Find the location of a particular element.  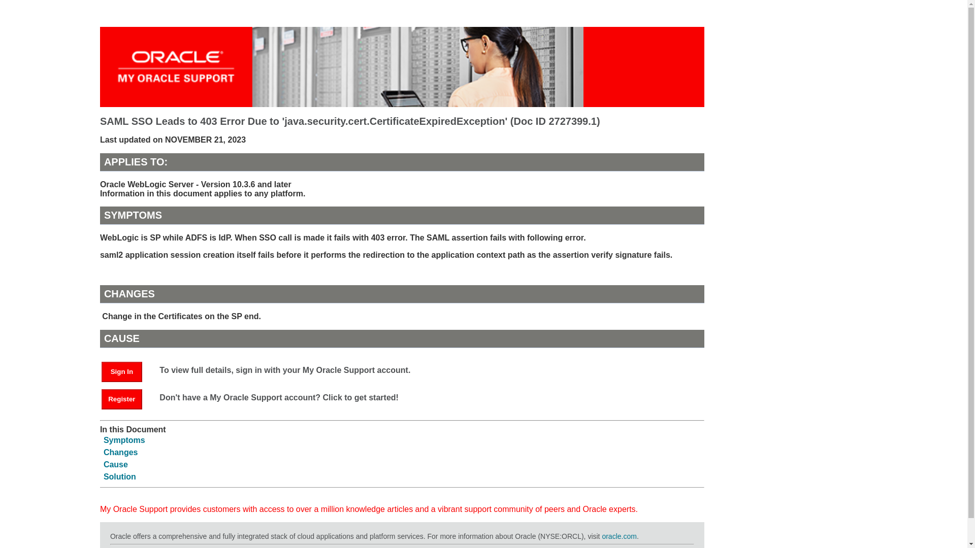

Register is located at coordinates (122, 399).